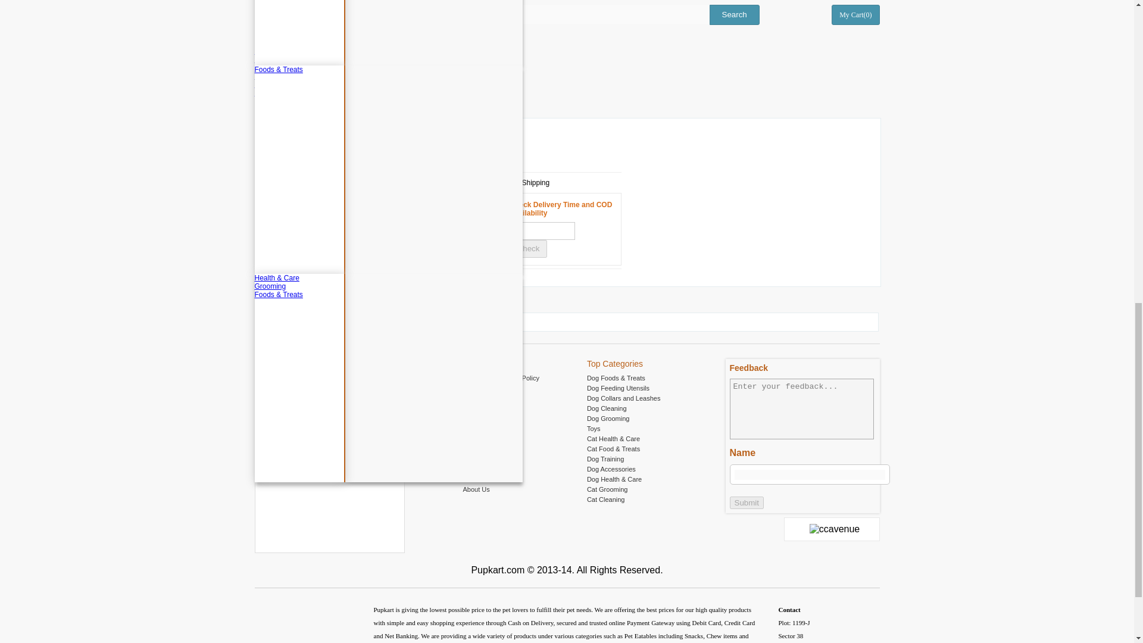 This screenshot has width=1143, height=643. Describe the element at coordinates (567, 59) in the screenshot. I see `Cat` at that location.